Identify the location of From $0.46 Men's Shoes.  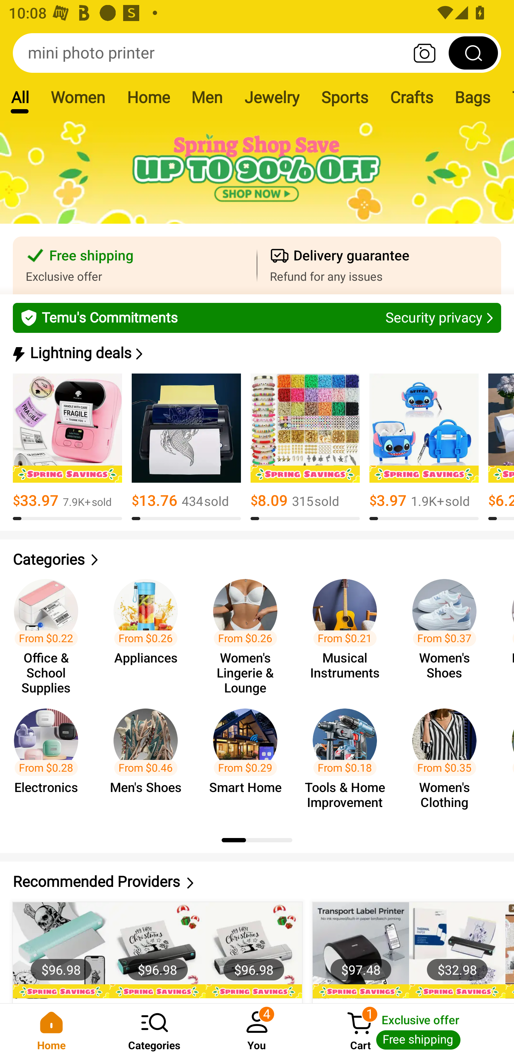
(149, 760).